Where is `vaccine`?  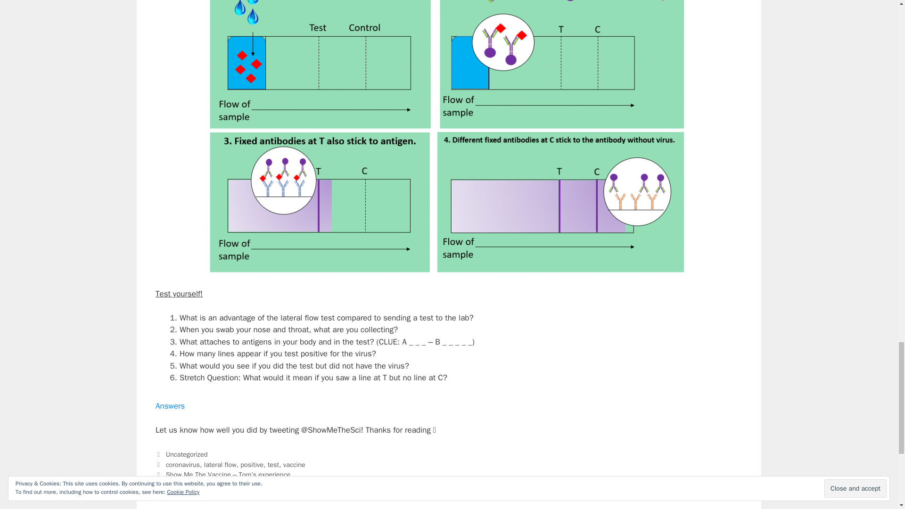 vaccine is located at coordinates (294, 465).